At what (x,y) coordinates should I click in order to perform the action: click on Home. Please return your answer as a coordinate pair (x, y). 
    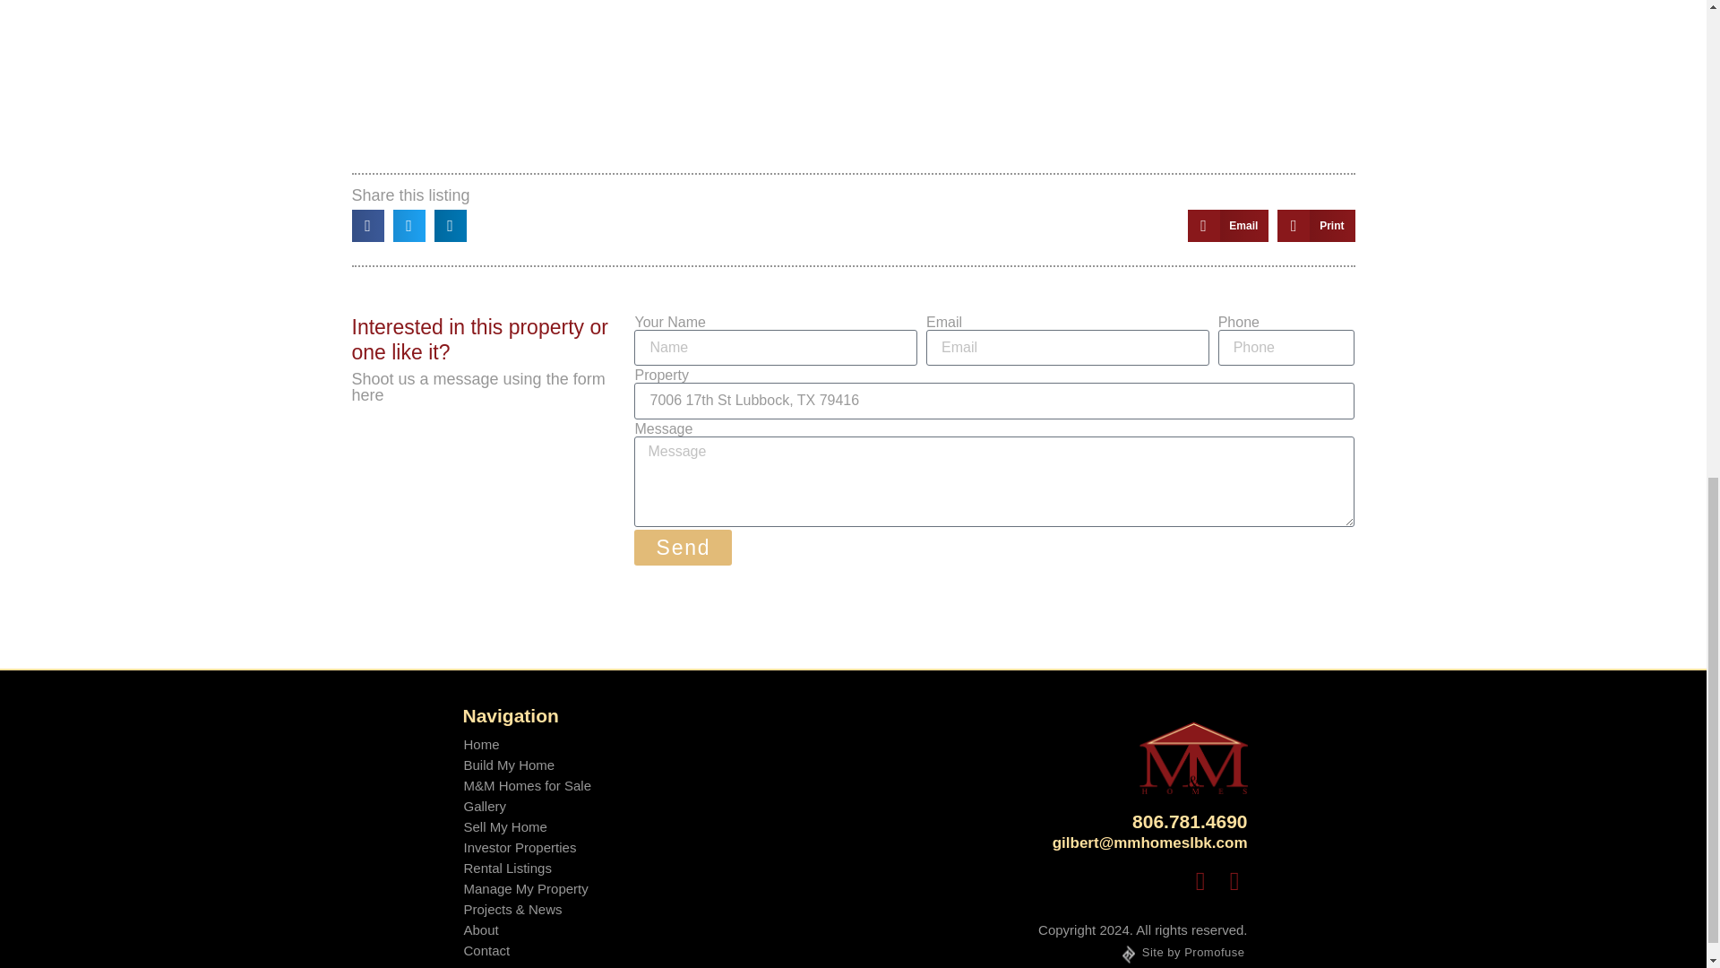
    Looking at the image, I should click on (527, 744).